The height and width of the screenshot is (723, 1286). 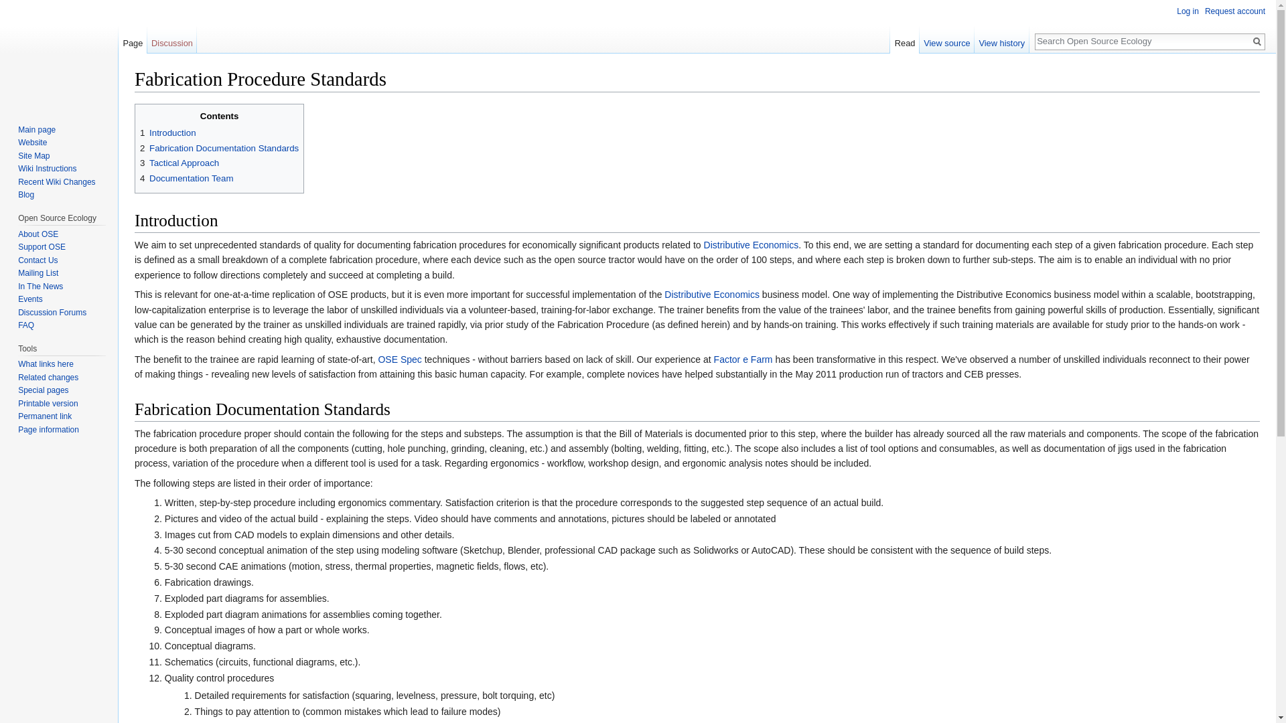 I want to click on Factor e Farm, so click(x=743, y=359).